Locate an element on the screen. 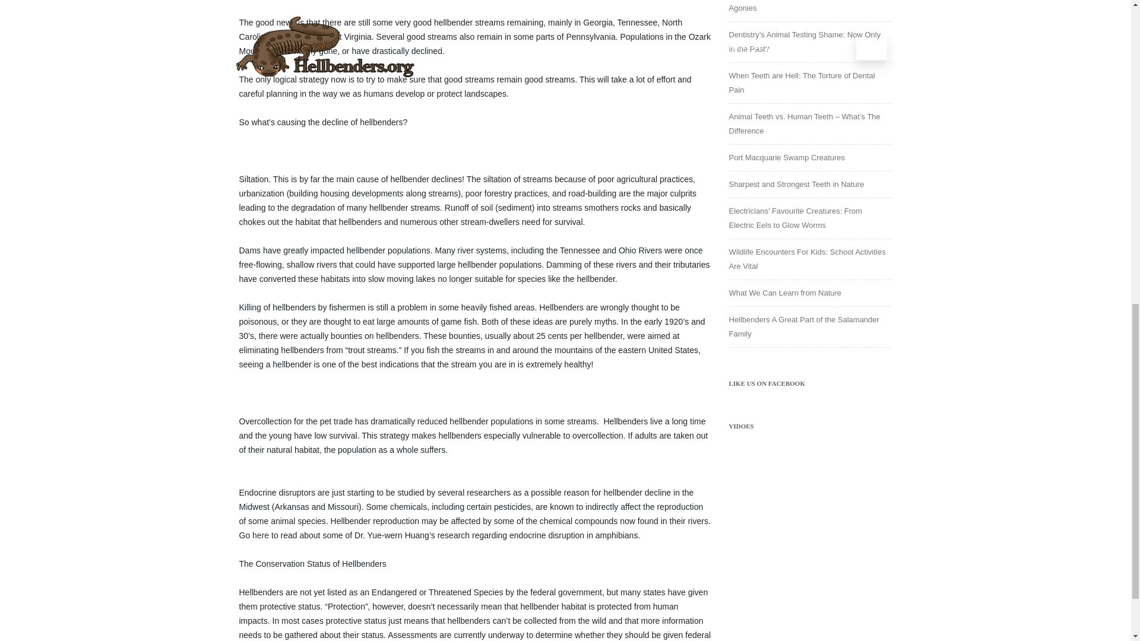 The height and width of the screenshot is (641, 1140). Hellbenders A Great Part of the Salamander Family is located at coordinates (804, 326).